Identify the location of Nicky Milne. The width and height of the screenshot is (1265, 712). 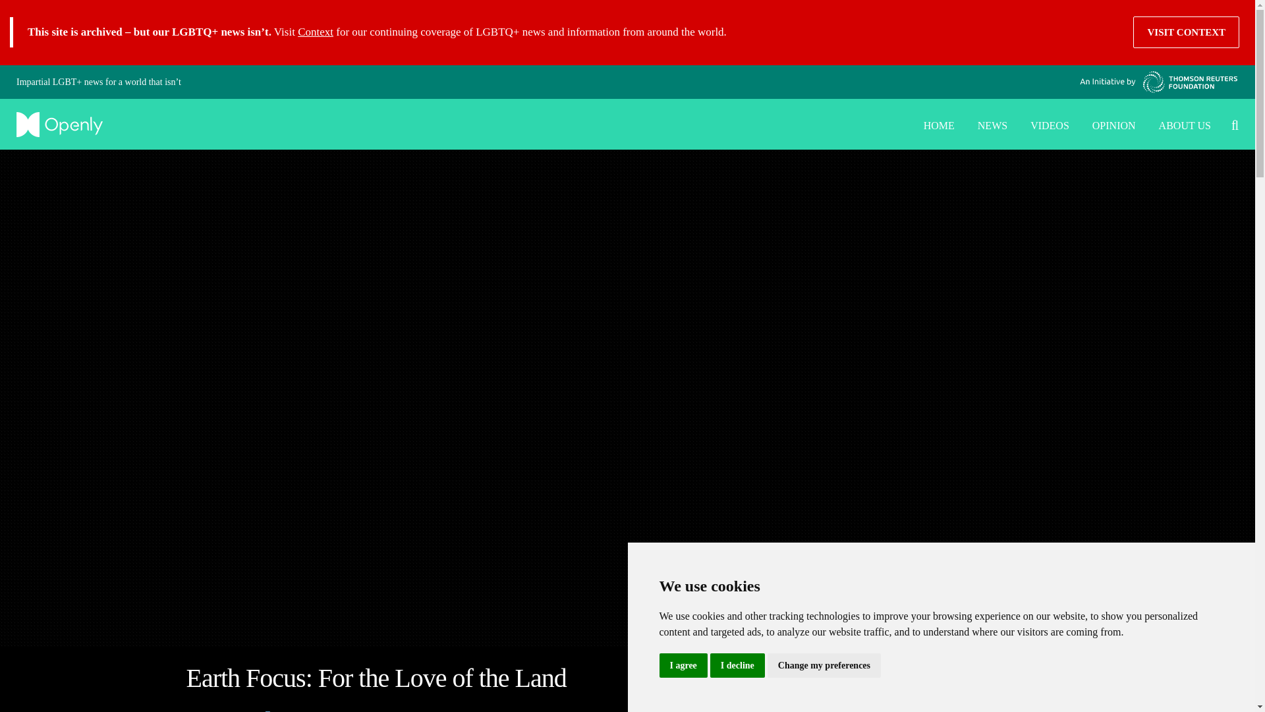
(228, 711).